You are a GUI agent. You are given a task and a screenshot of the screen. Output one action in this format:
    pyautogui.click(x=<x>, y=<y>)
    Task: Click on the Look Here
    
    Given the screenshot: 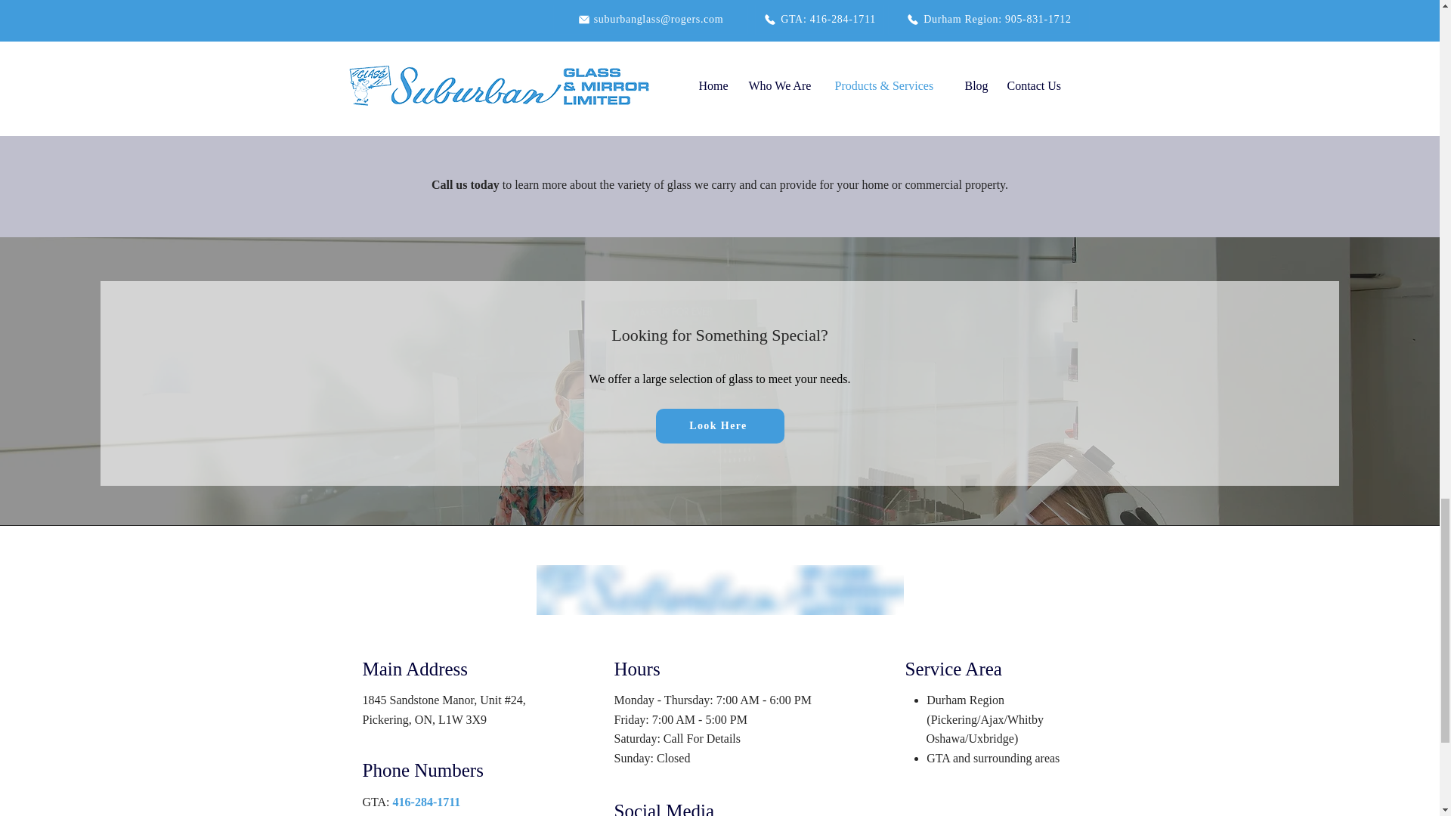 What is the action you would take?
    pyautogui.click(x=719, y=425)
    